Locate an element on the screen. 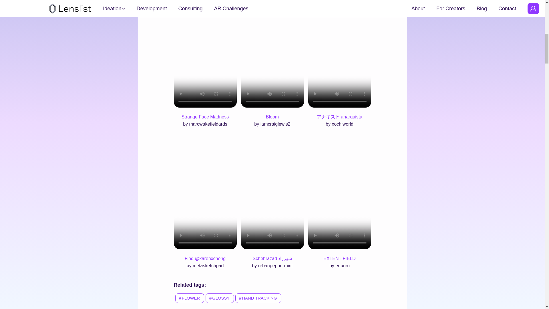  FLOWER is located at coordinates (189, 301).